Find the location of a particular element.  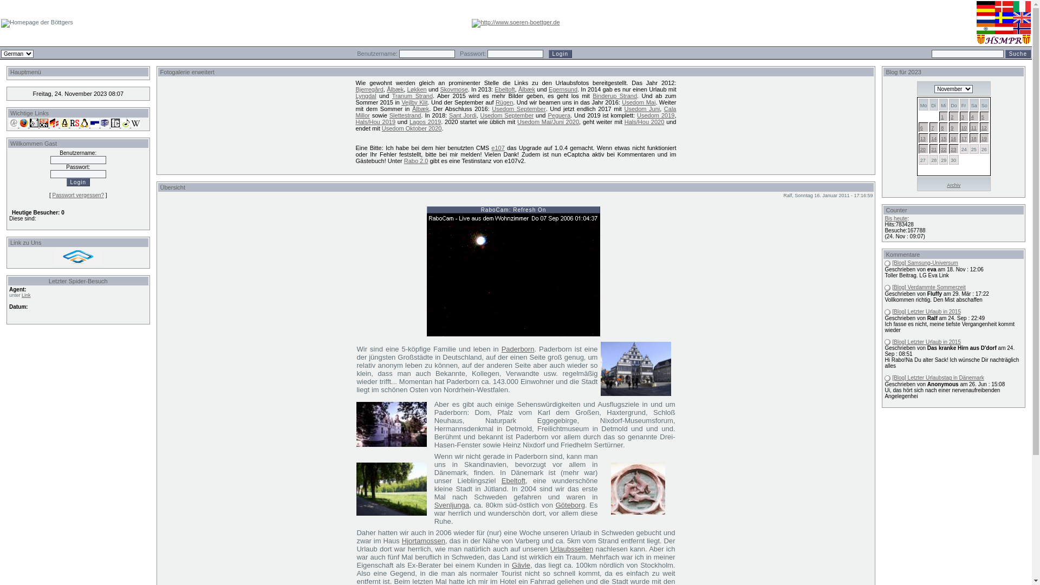

23 is located at coordinates (953, 149).